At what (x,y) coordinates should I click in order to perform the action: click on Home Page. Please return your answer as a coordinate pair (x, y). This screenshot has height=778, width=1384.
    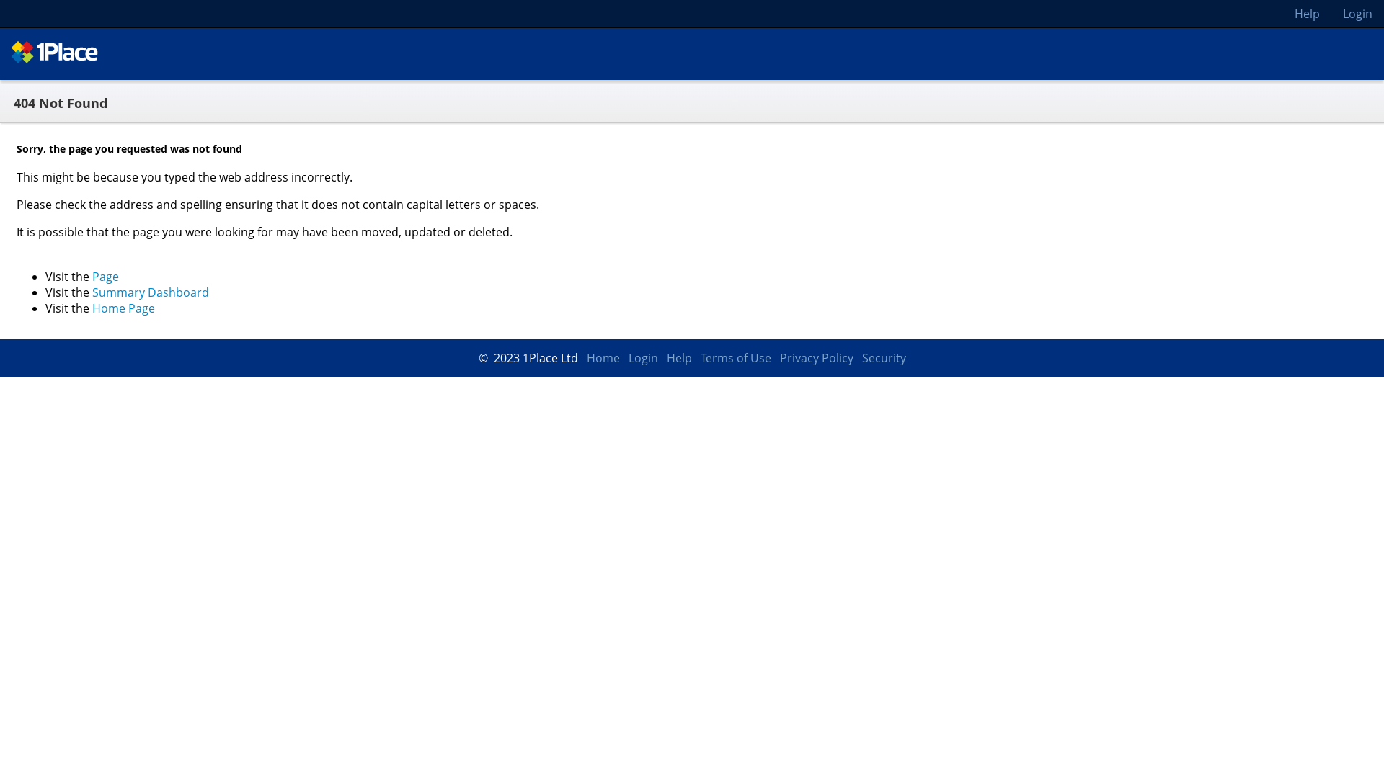
    Looking at the image, I should click on (124, 308).